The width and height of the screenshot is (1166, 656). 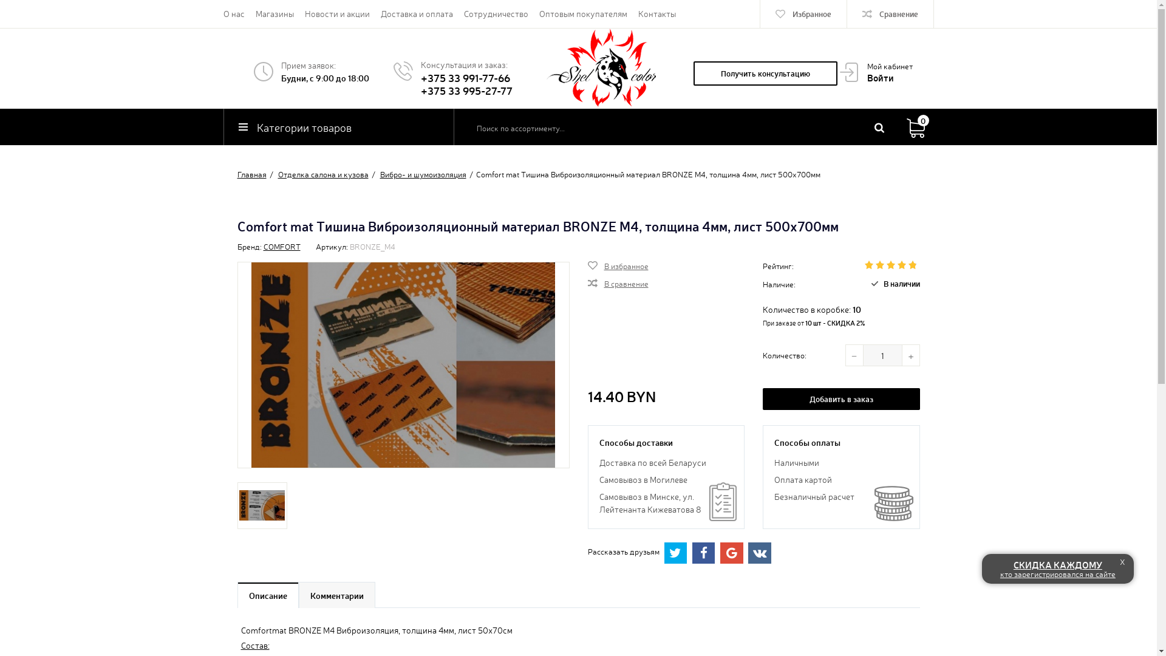 What do you see at coordinates (282, 247) in the screenshot?
I see `COMFORT` at bounding box center [282, 247].